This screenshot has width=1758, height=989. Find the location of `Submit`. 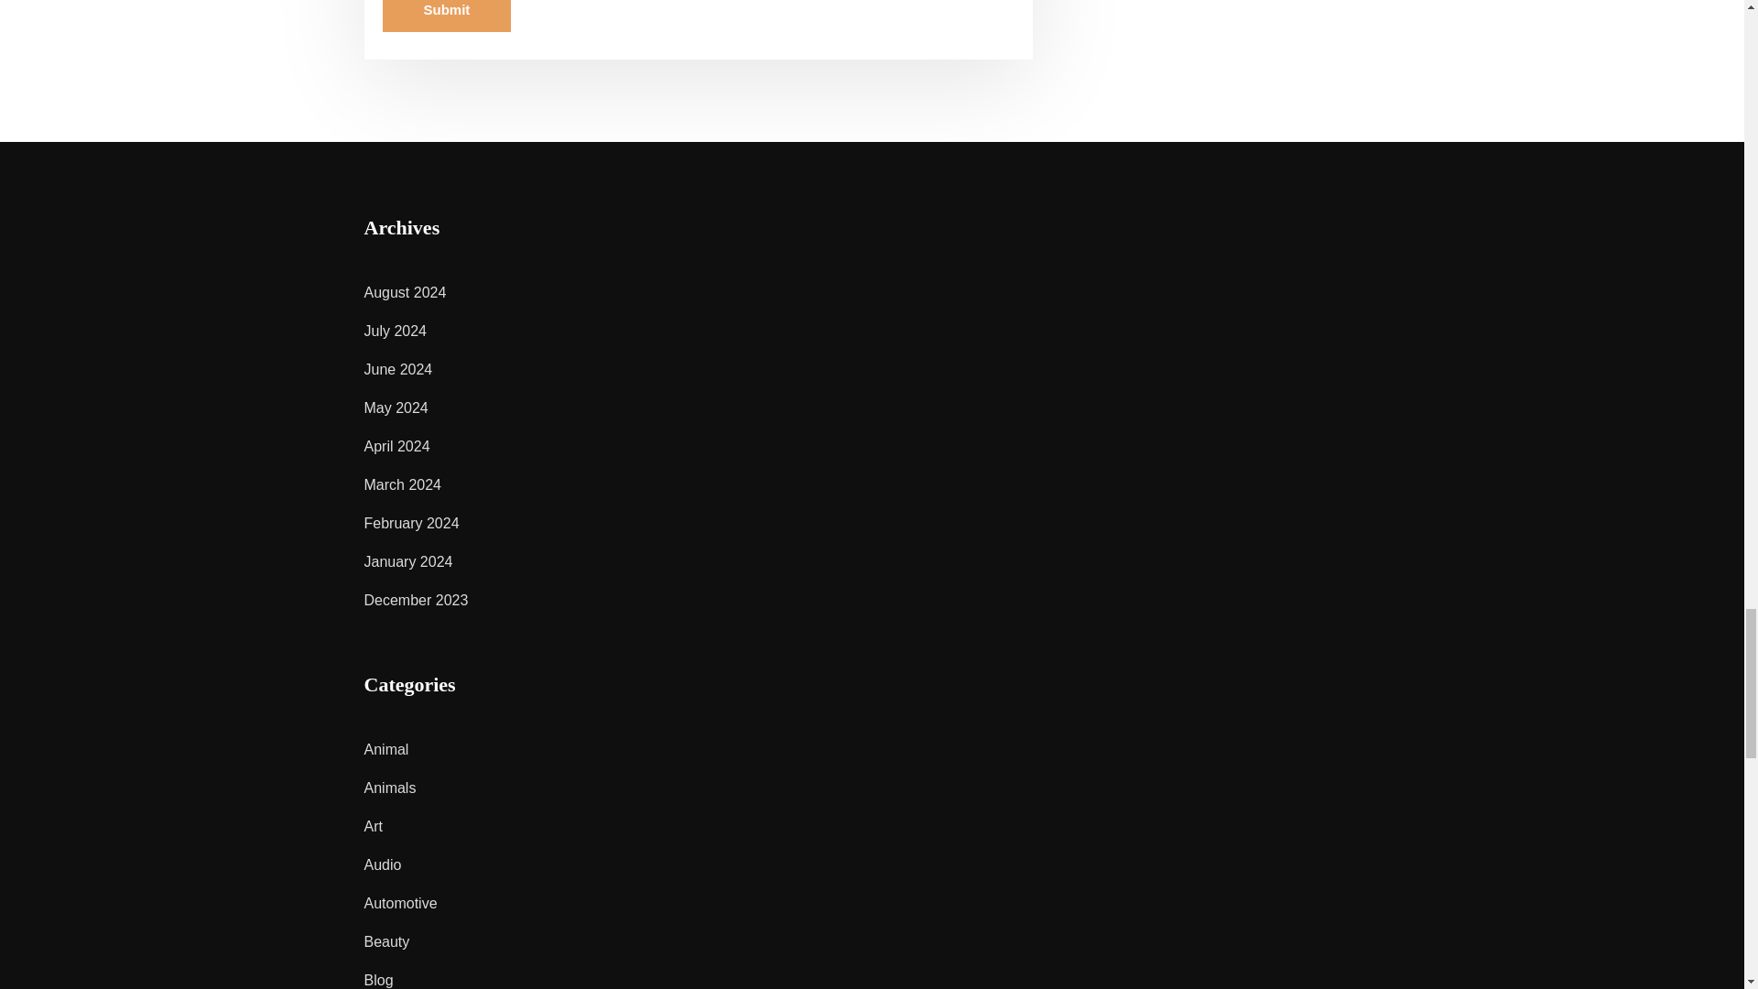

Submit is located at coordinates (447, 16).